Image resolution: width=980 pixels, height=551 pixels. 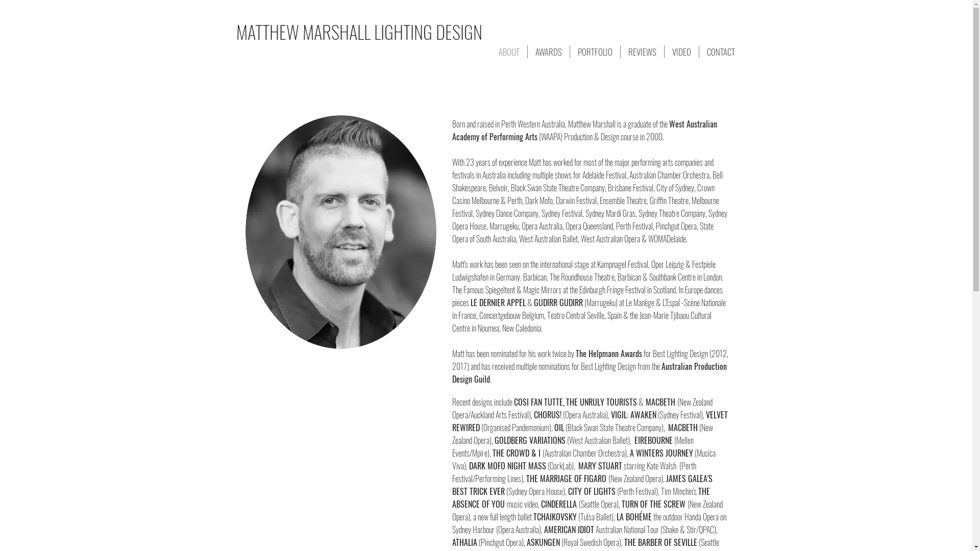 I want to click on REVIEWS, so click(x=642, y=52).